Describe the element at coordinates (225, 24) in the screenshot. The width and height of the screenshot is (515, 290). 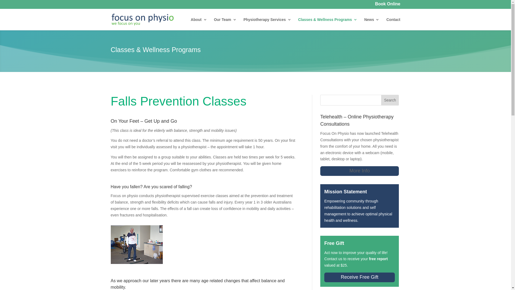
I see `Our Team` at that location.